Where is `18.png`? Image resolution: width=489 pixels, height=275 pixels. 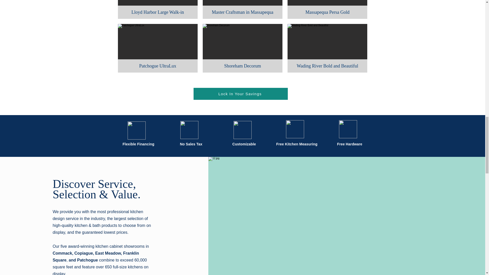 18.png is located at coordinates (189, 130).